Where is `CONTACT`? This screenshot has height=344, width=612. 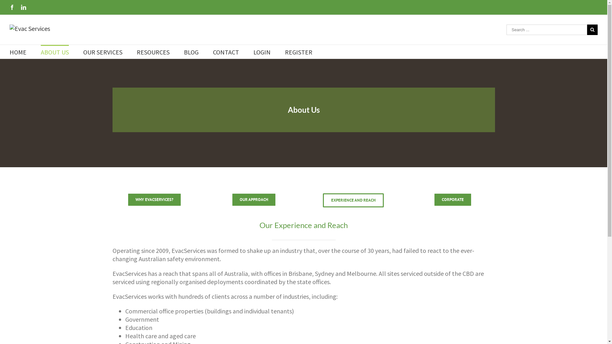 CONTACT is located at coordinates (226, 52).